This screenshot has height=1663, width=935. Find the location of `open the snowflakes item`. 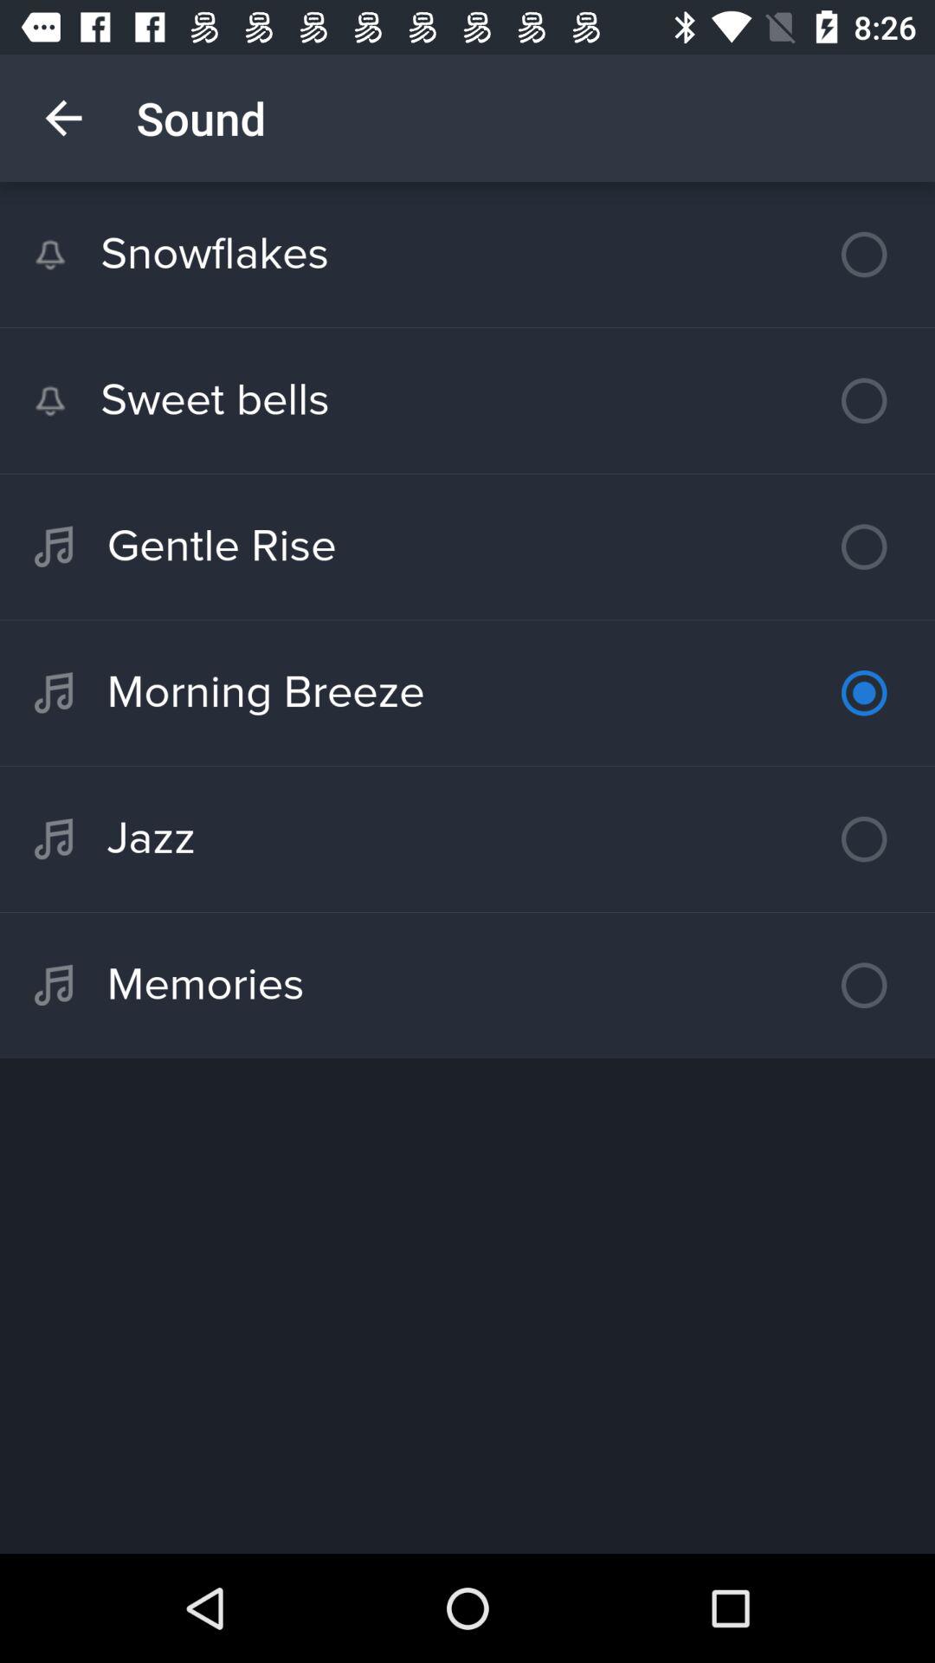

open the snowflakes item is located at coordinates (467, 255).